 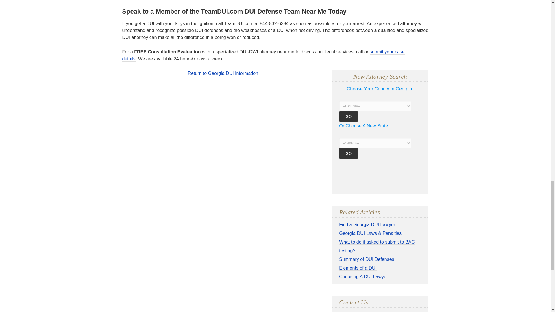 What do you see at coordinates (349, 116) in the screenshot?
I see `GO` at bounding box center [349, 116].